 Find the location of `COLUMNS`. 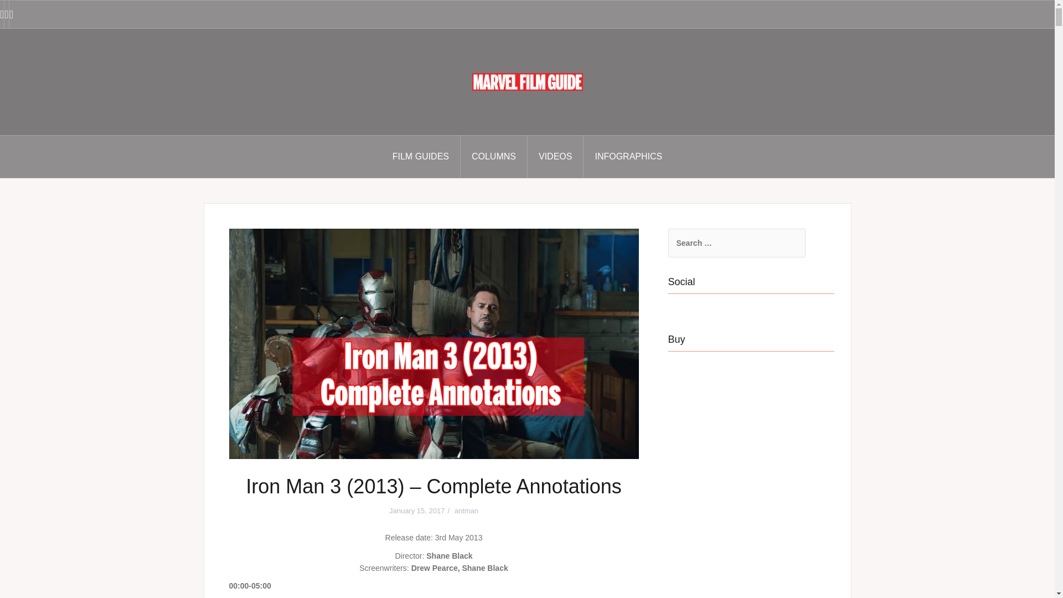

COLUMNS is located at coordinates (494, 156).